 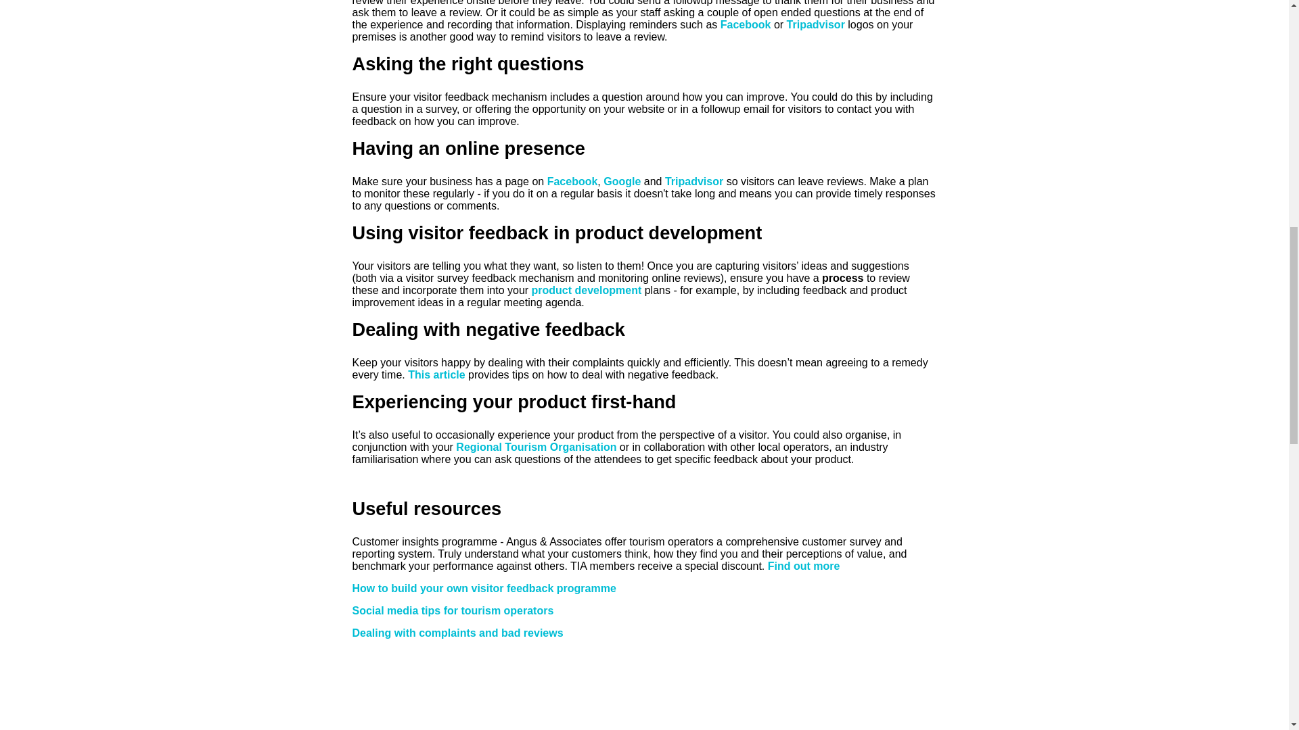 I want to click on Social media tips for tourism operators, so click(x=452, y=610).